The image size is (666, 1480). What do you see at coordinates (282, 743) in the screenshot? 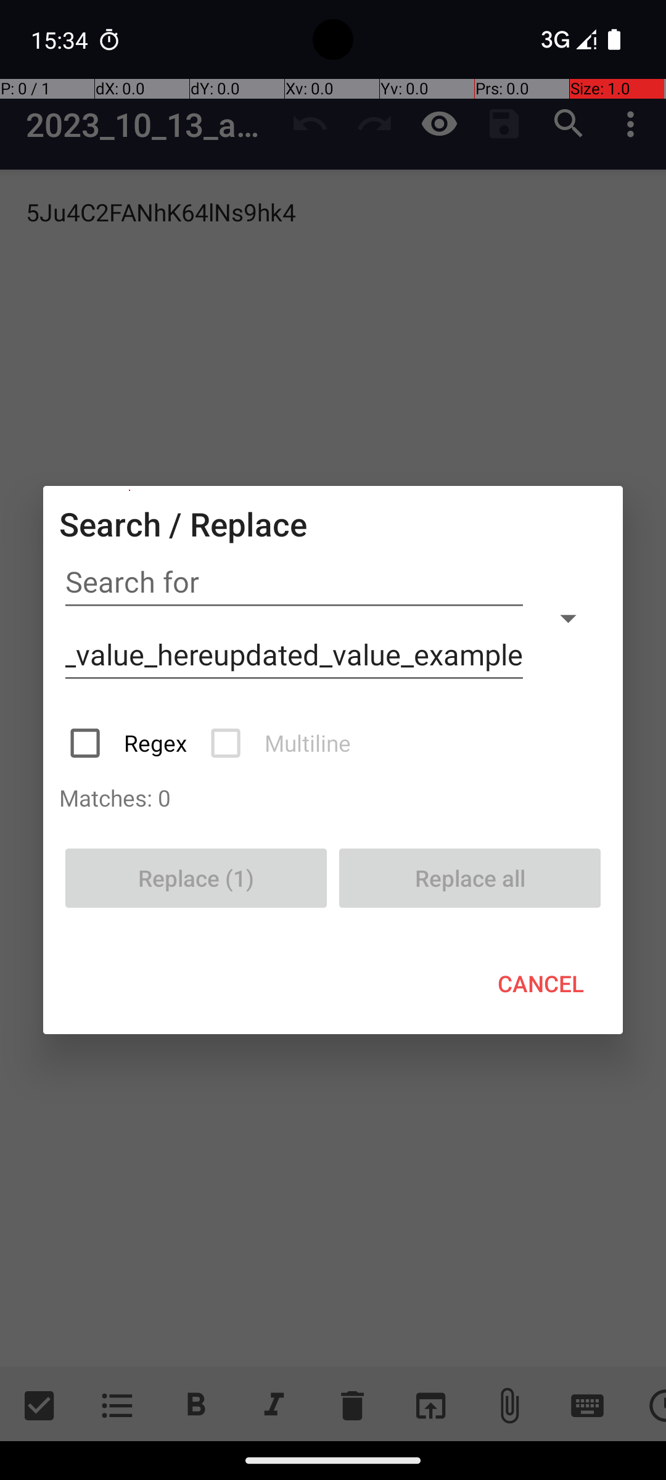
I see `Multiline` at bounding box center [282, 743].